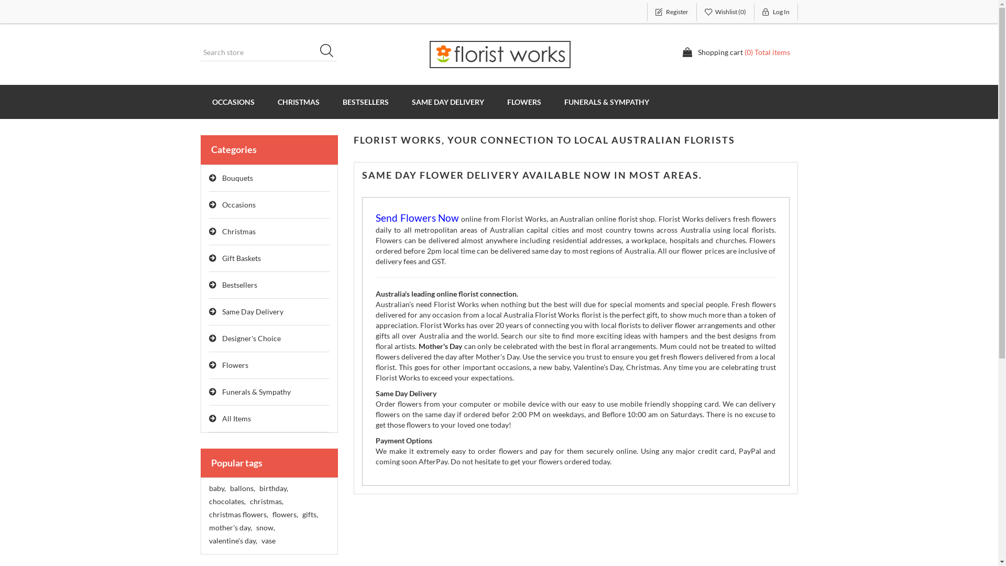  Describe the element at coordinates (266, 502) in the screenshot. I see `christmas,` at that location.